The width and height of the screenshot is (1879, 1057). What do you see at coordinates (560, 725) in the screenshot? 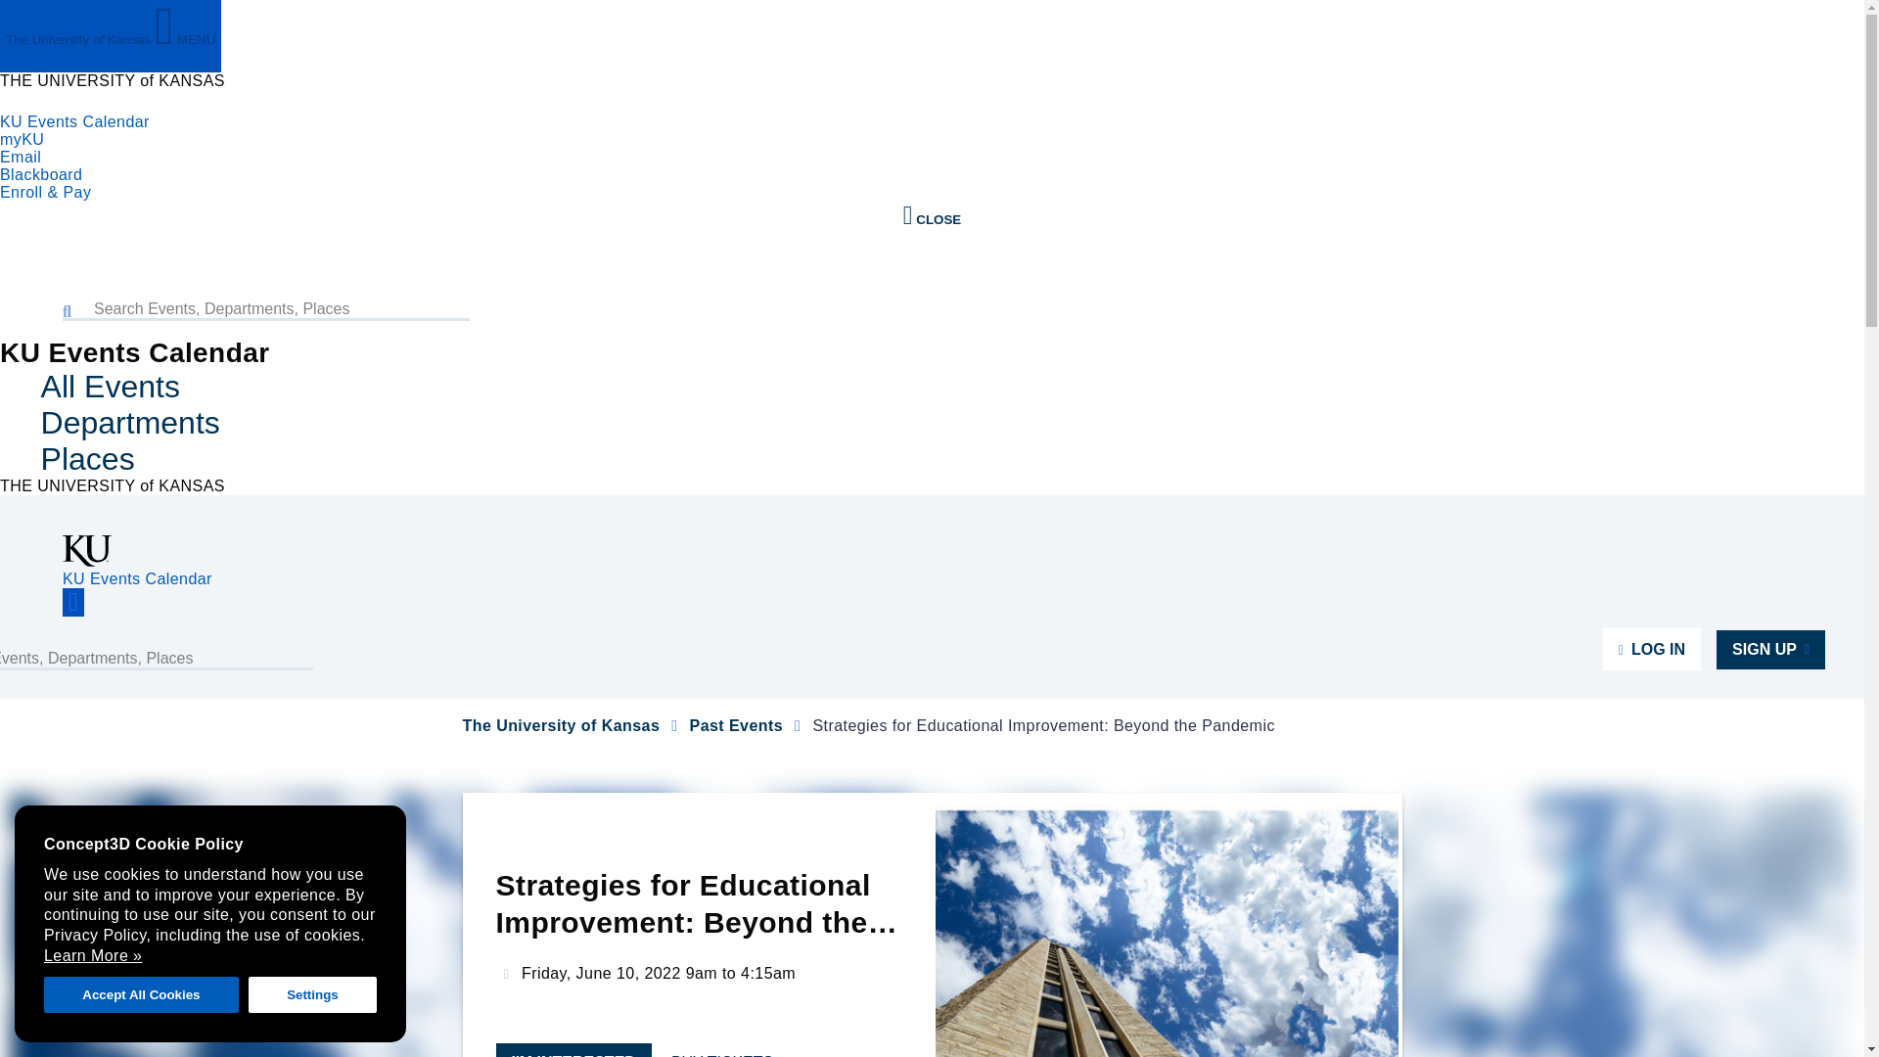
I see `The University of Kansas` at bounding box center [560, 725].